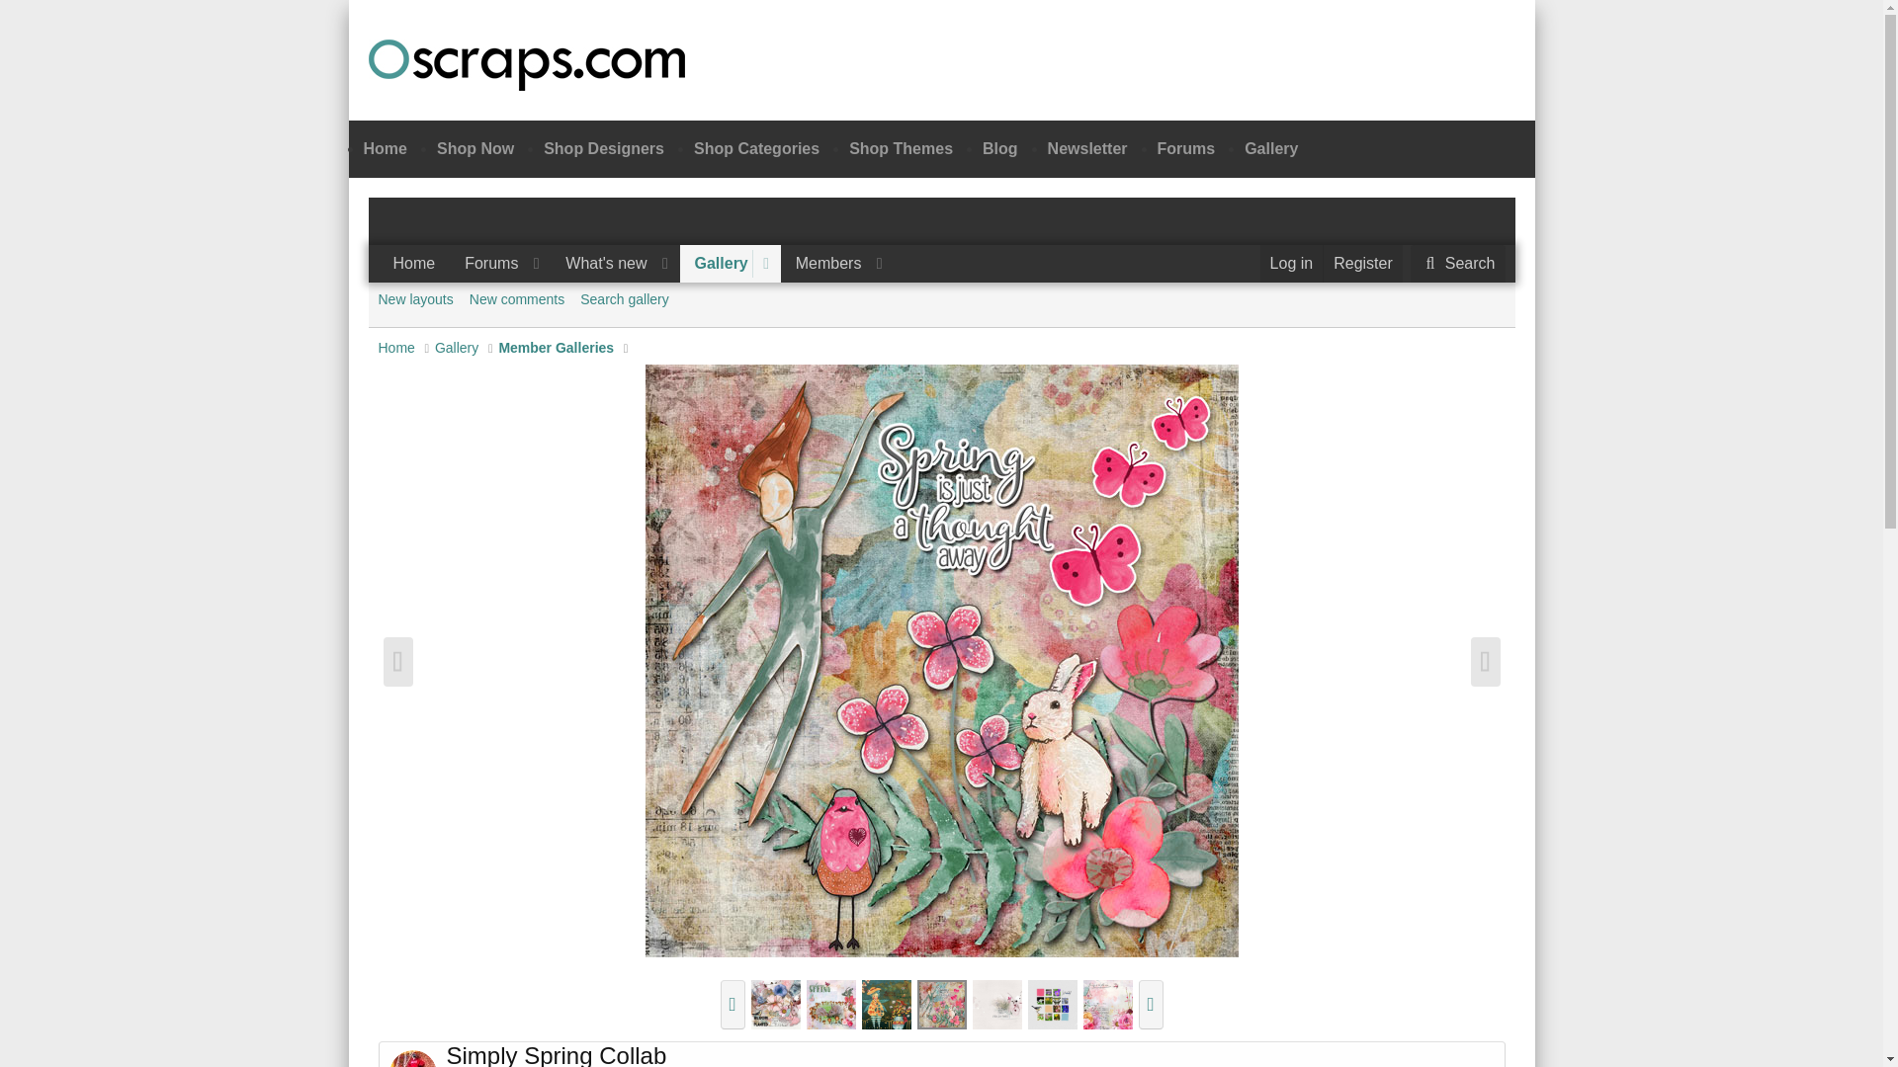 This screenshot has height=1067, width=1898. What do you see at coordinates (1457, 264) in the screenshot?
I see `Register` at bounding box center [1457, 264].